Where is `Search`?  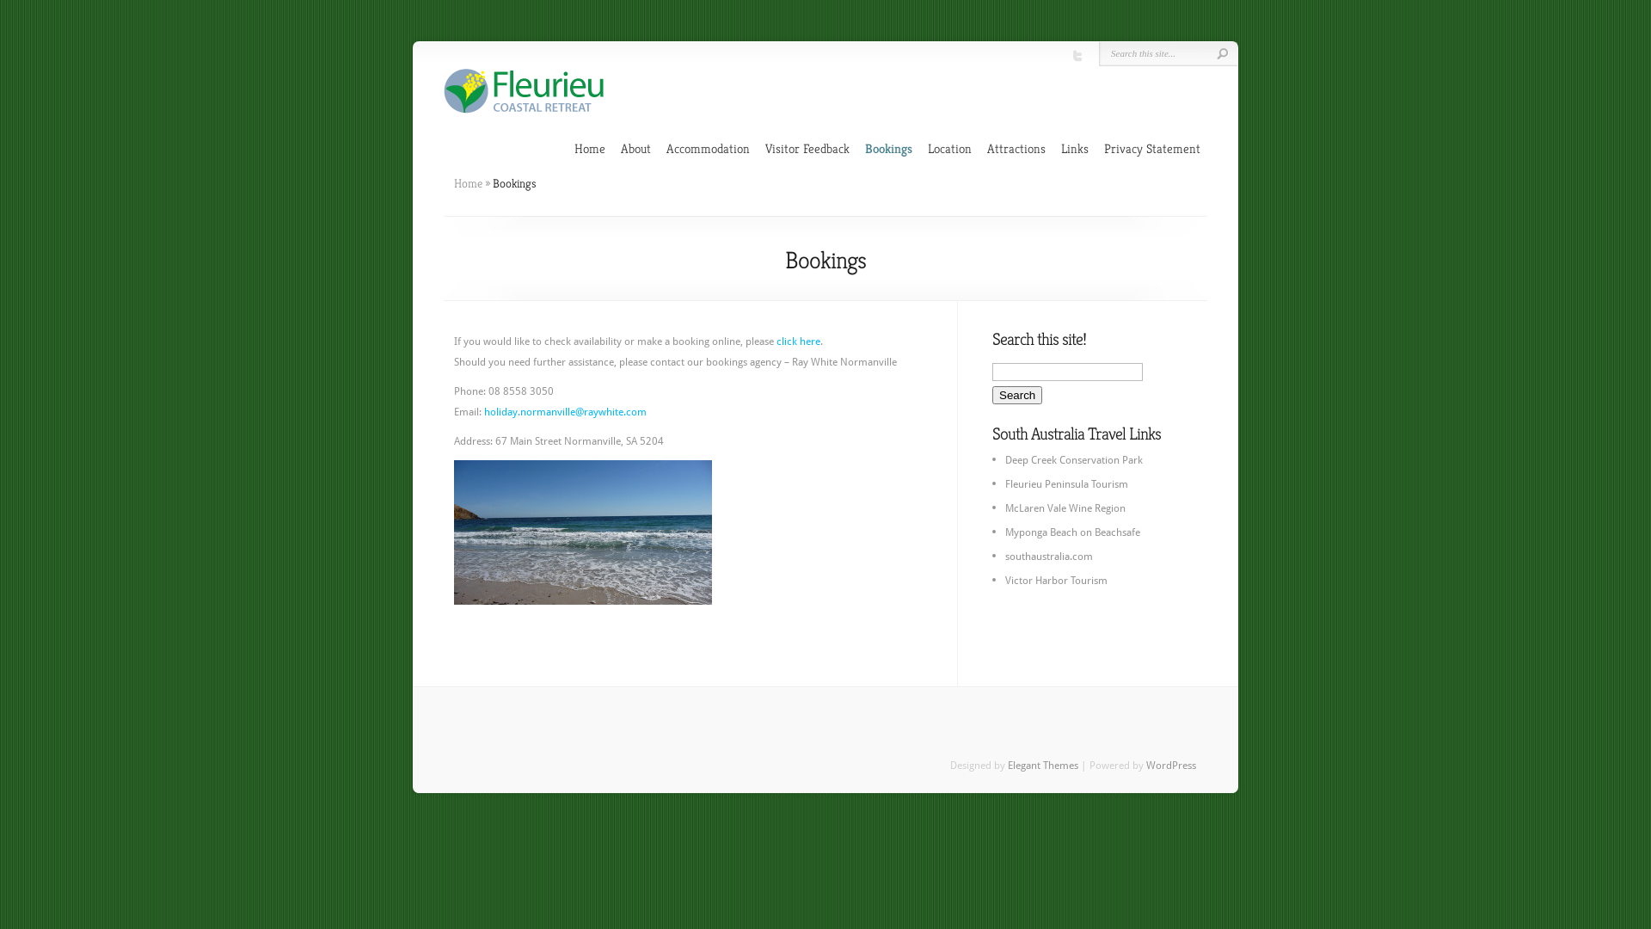 Search is located at coordinates (1017, 396).